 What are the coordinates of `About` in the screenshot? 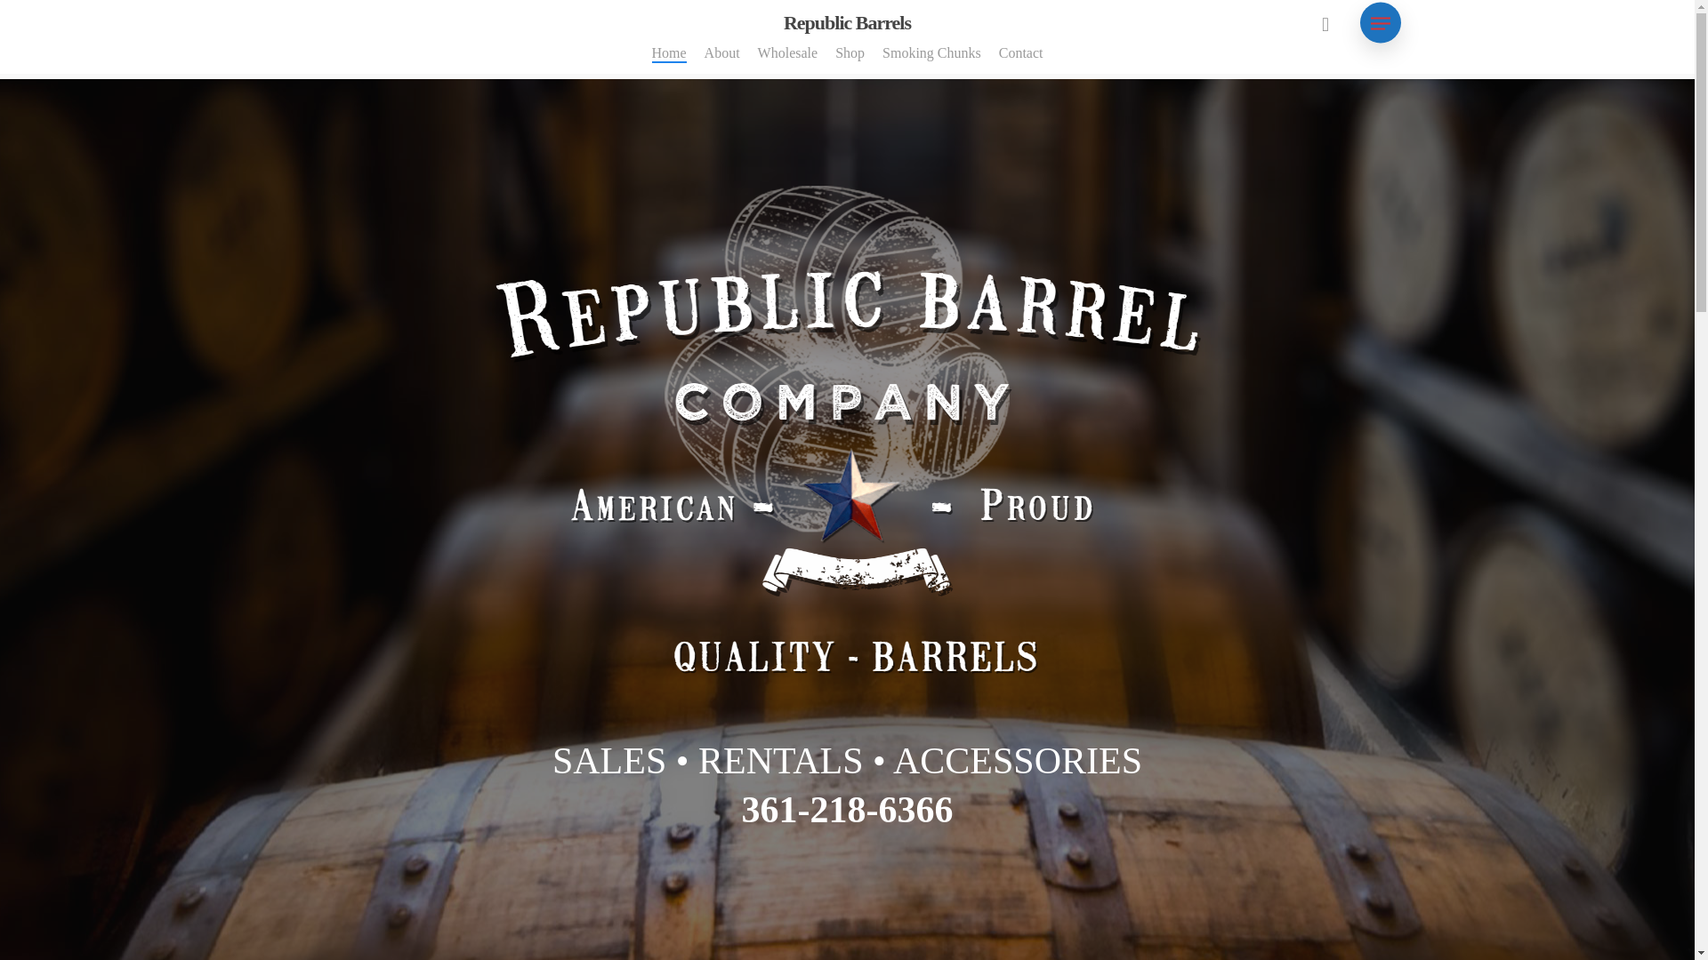 It's located at (721, 60).